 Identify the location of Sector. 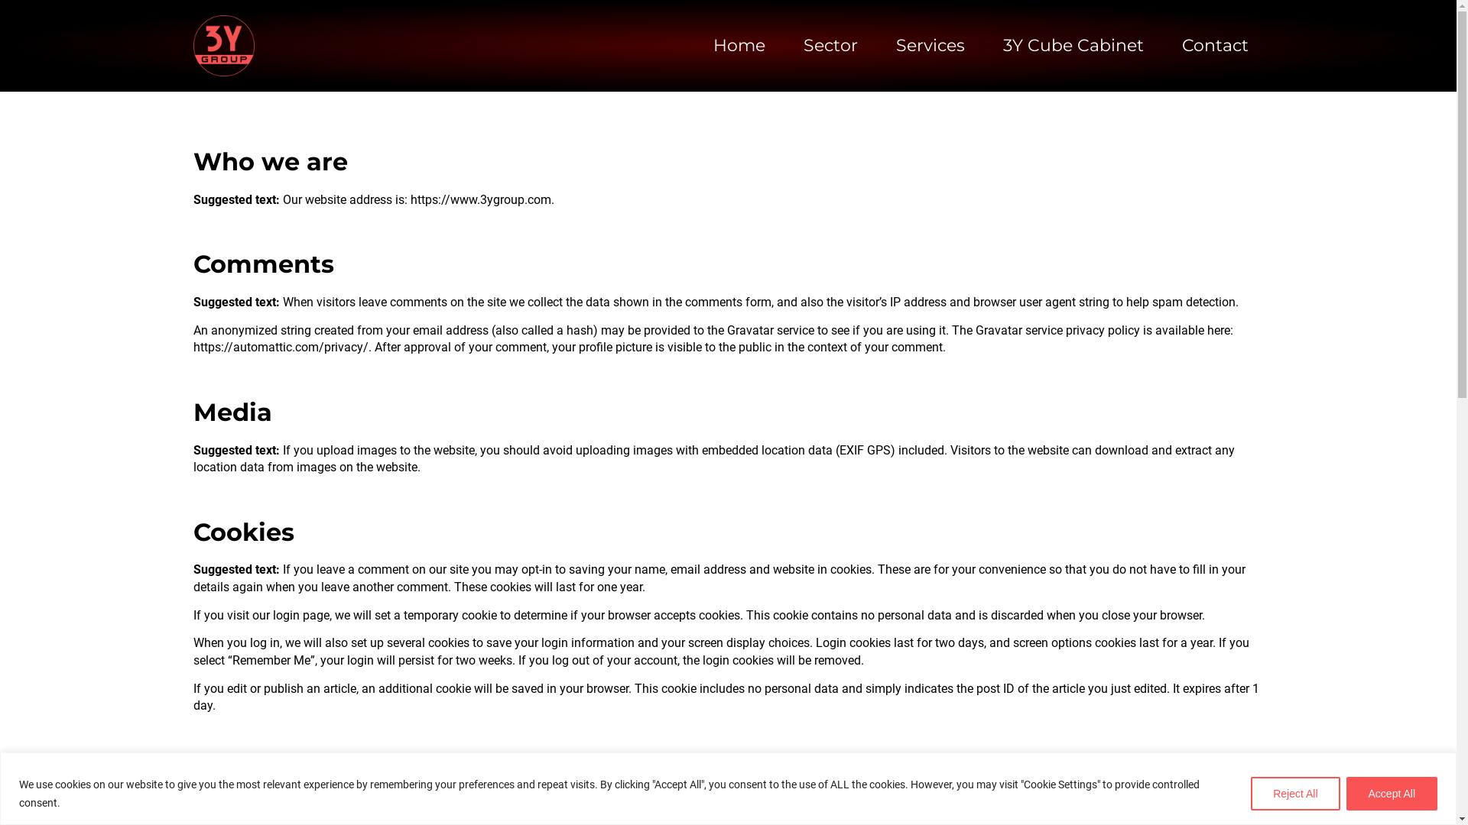
(830, 46).